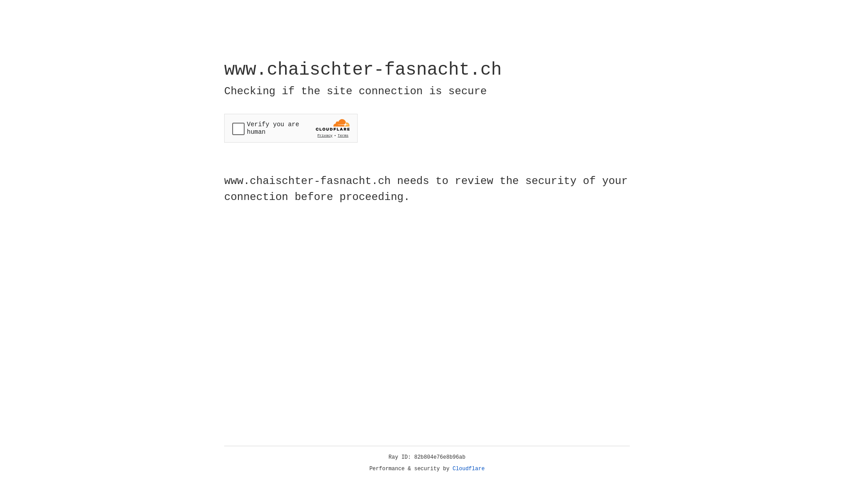 This screenshot has width=854, height=480. Describe the element at coordinates (469, 469) in the screenshot. I see `Cloudflare` at that location.